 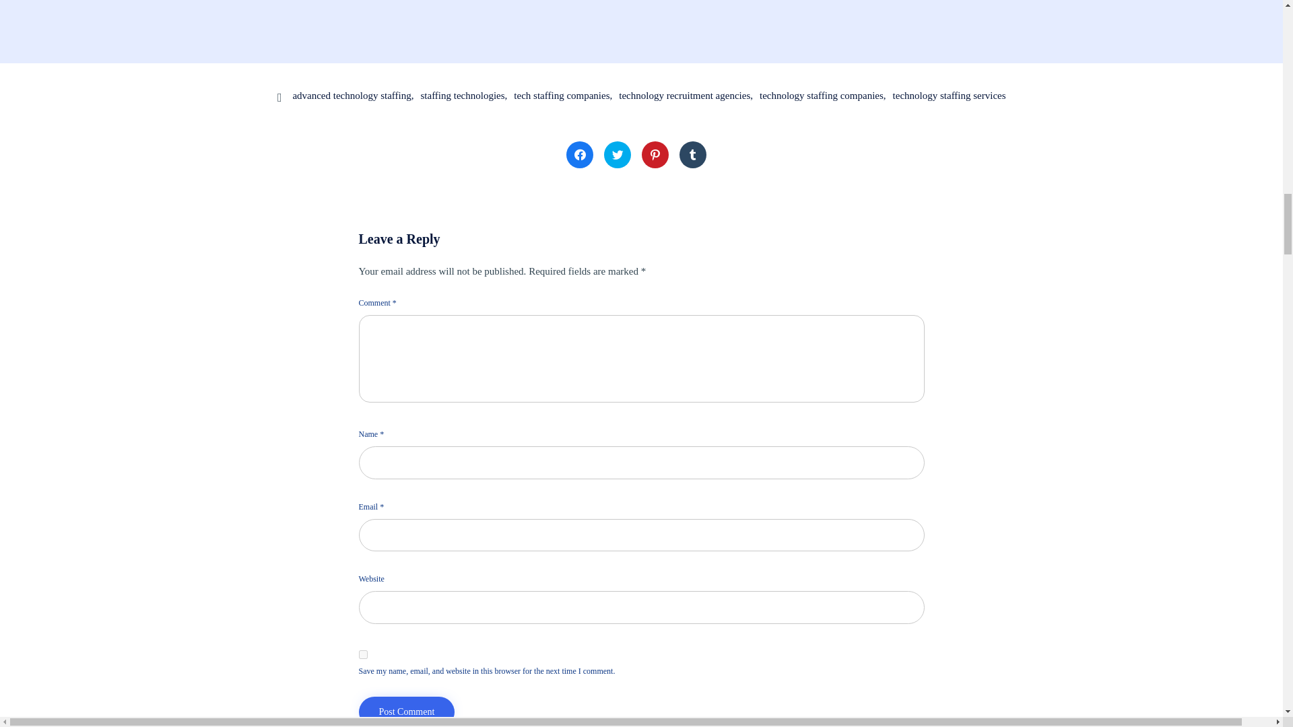 I want to click on Click to share on Pinterest, so click(x=655, y=154).